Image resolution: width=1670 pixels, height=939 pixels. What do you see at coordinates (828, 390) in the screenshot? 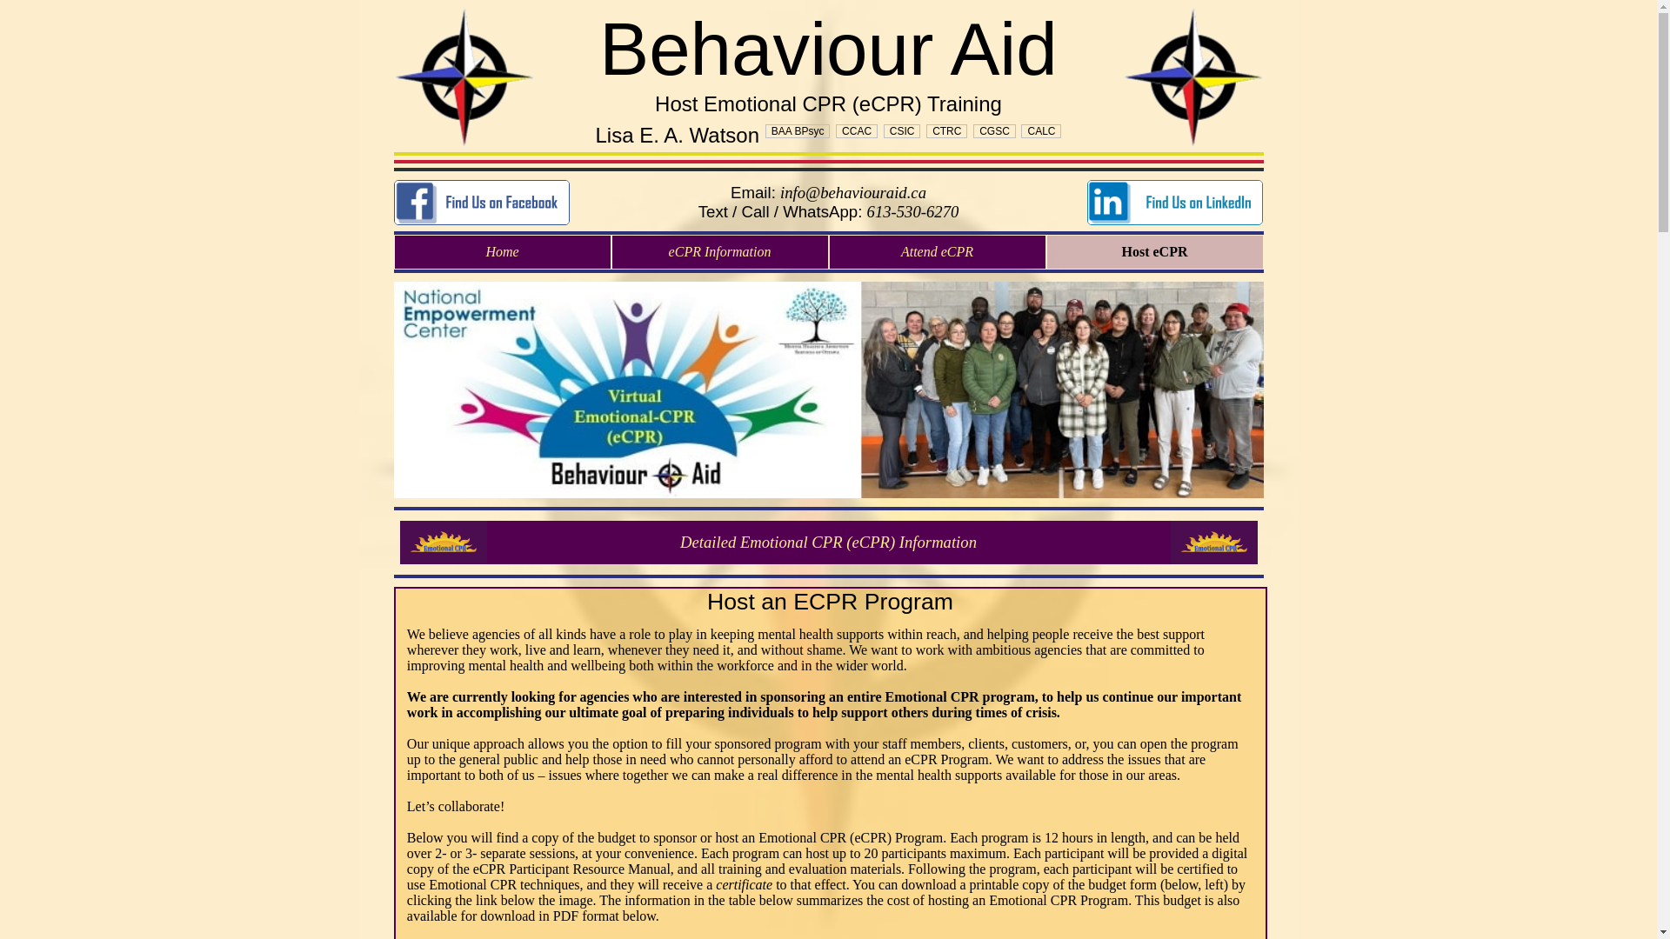
I see `Host eCPR Zoom` at bounding box center [828, 390].